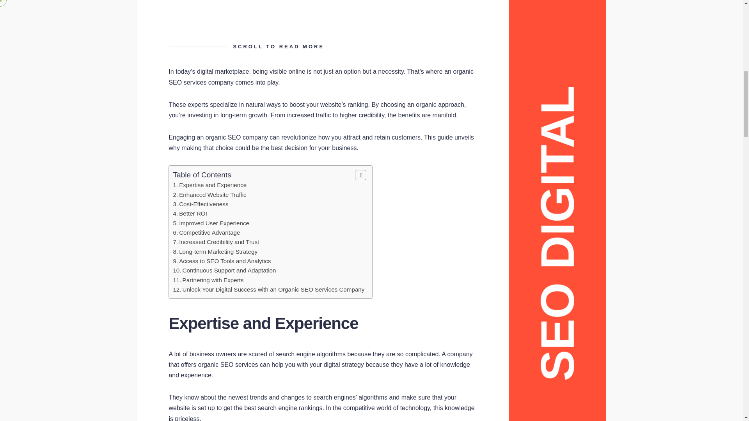 The image size is (749, 421). Describe the element at coordinates (212, 195) in the screenshot. I see `Enhanced Website Traffic` at that location.